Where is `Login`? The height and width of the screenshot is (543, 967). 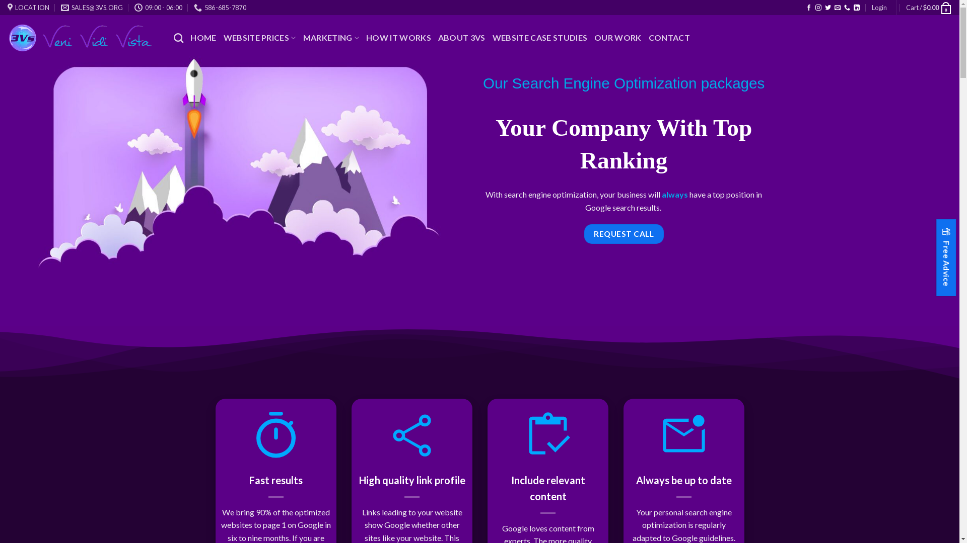 Login is located at coordinates (879, 8).